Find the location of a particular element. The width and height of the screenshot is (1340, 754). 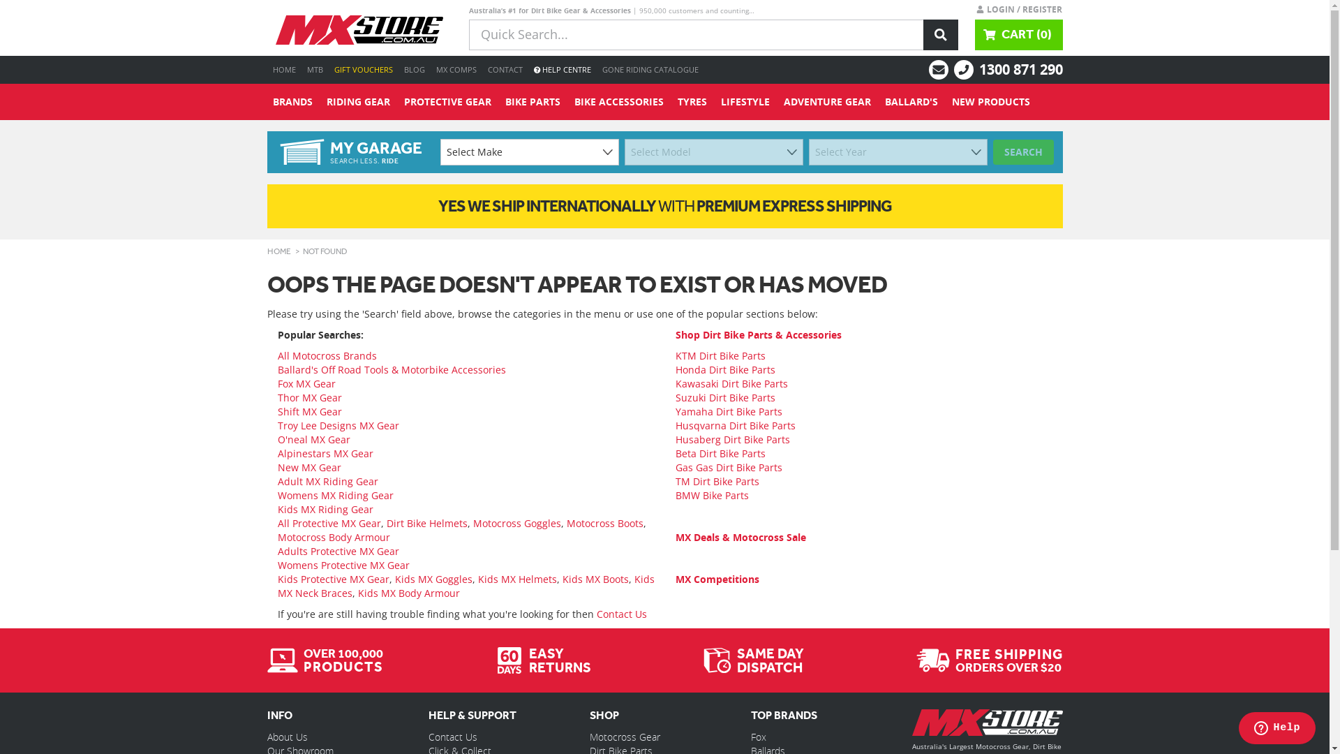

LIFESTYLE is located at coordinates (745, 102).